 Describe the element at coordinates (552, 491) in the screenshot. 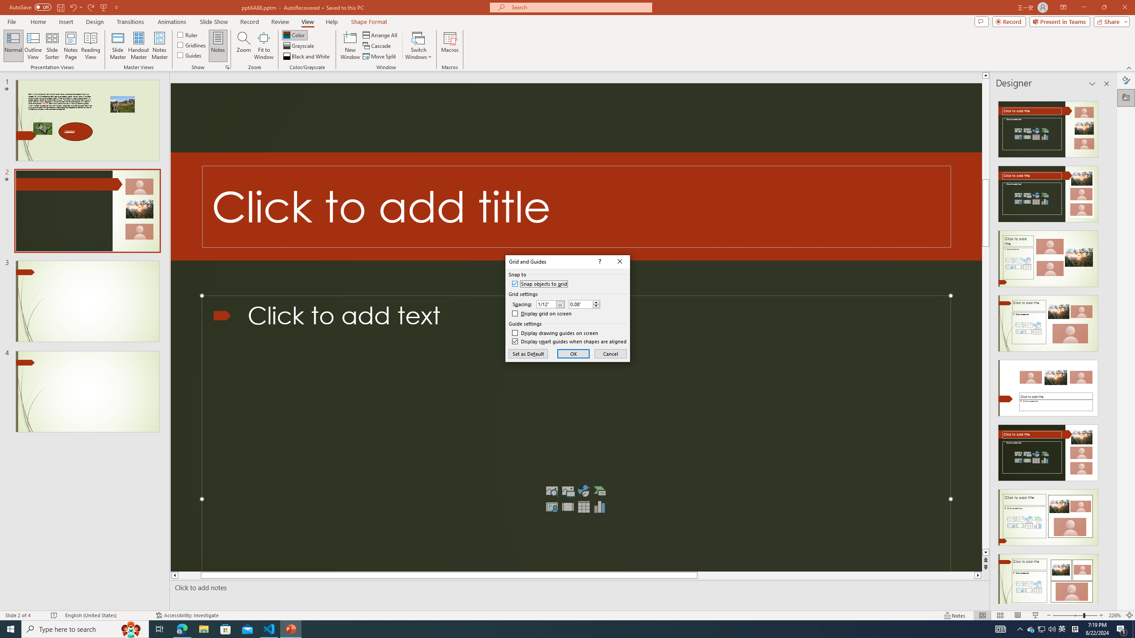

I see `Stock Images` at that location.